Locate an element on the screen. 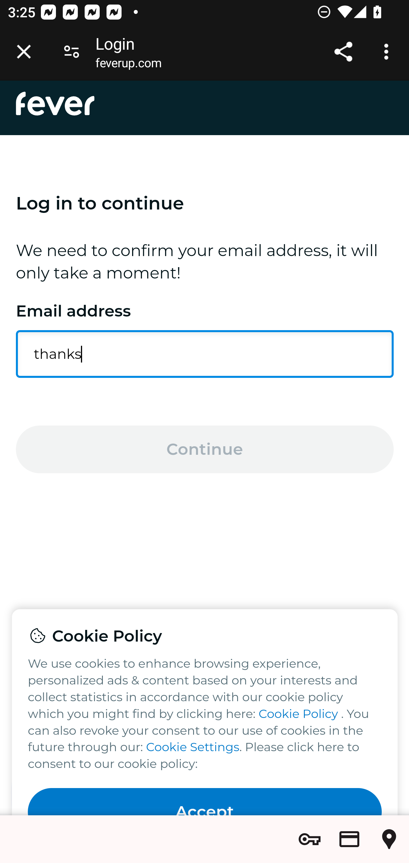 Image resolution: width=409 pixels, height=863 pixels. thanks is located at coordinates (205, 354).